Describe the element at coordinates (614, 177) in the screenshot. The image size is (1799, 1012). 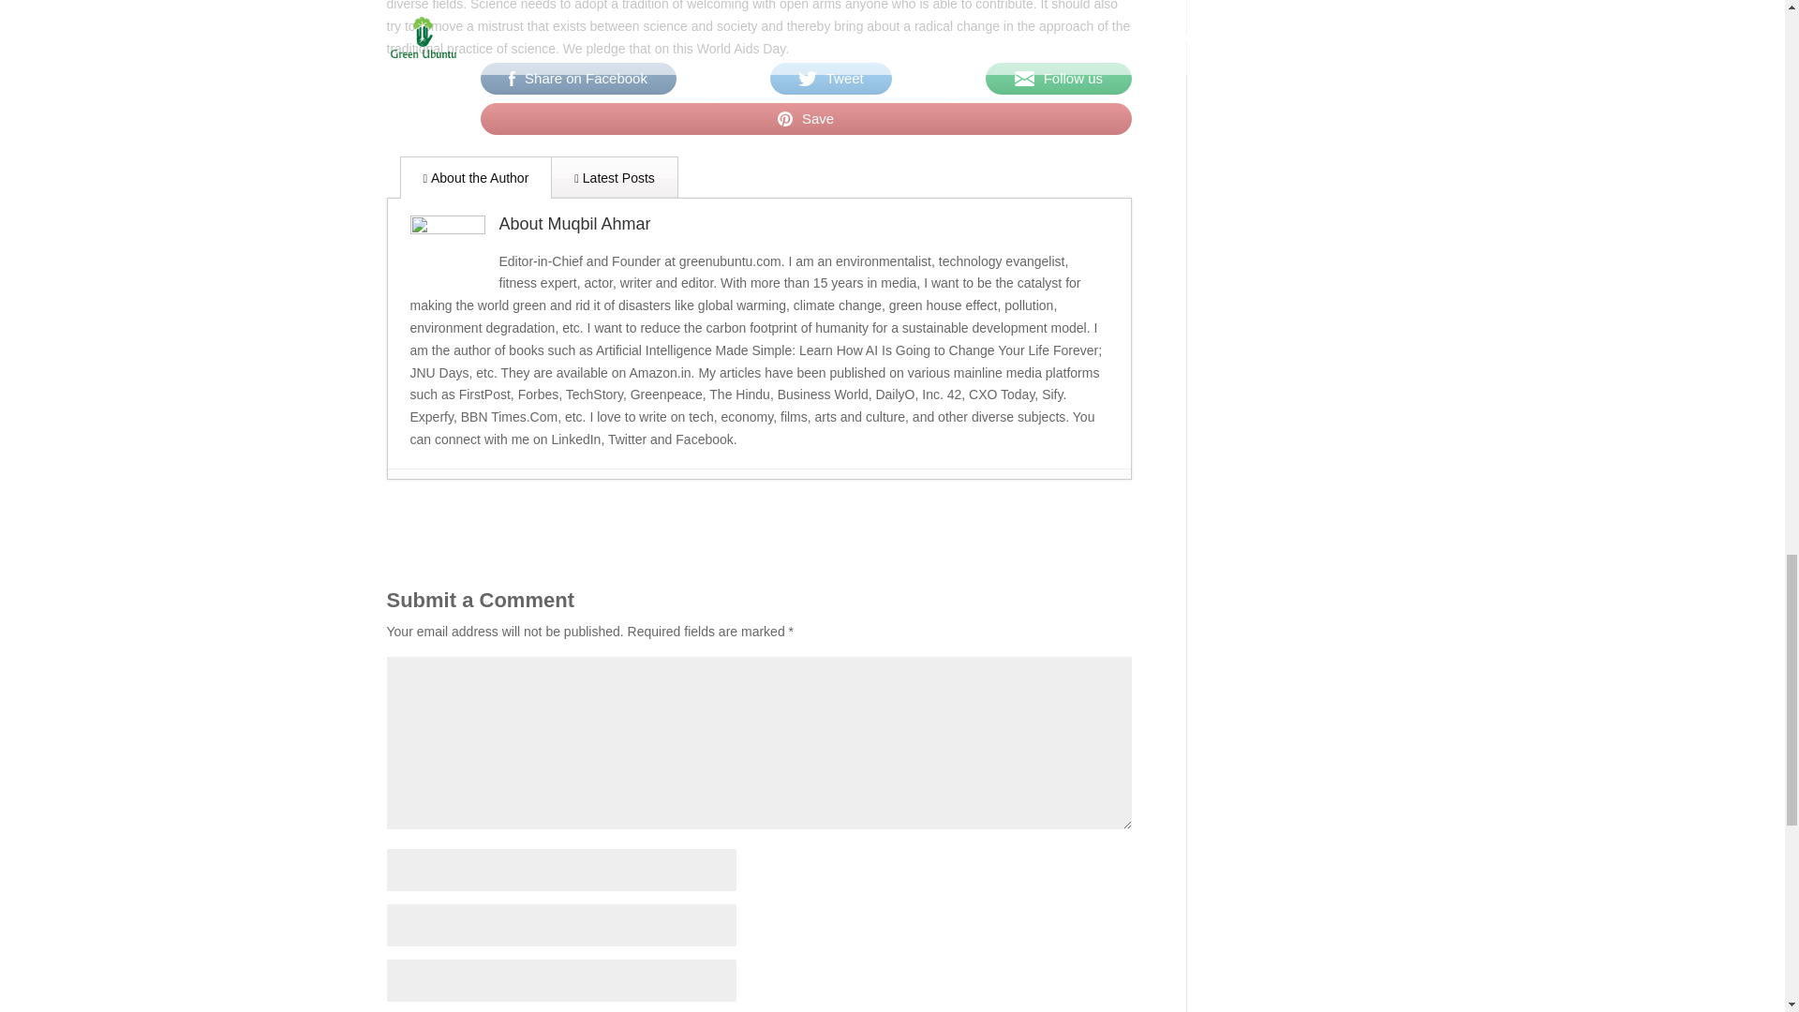
I see `Latest Posts` at that location.